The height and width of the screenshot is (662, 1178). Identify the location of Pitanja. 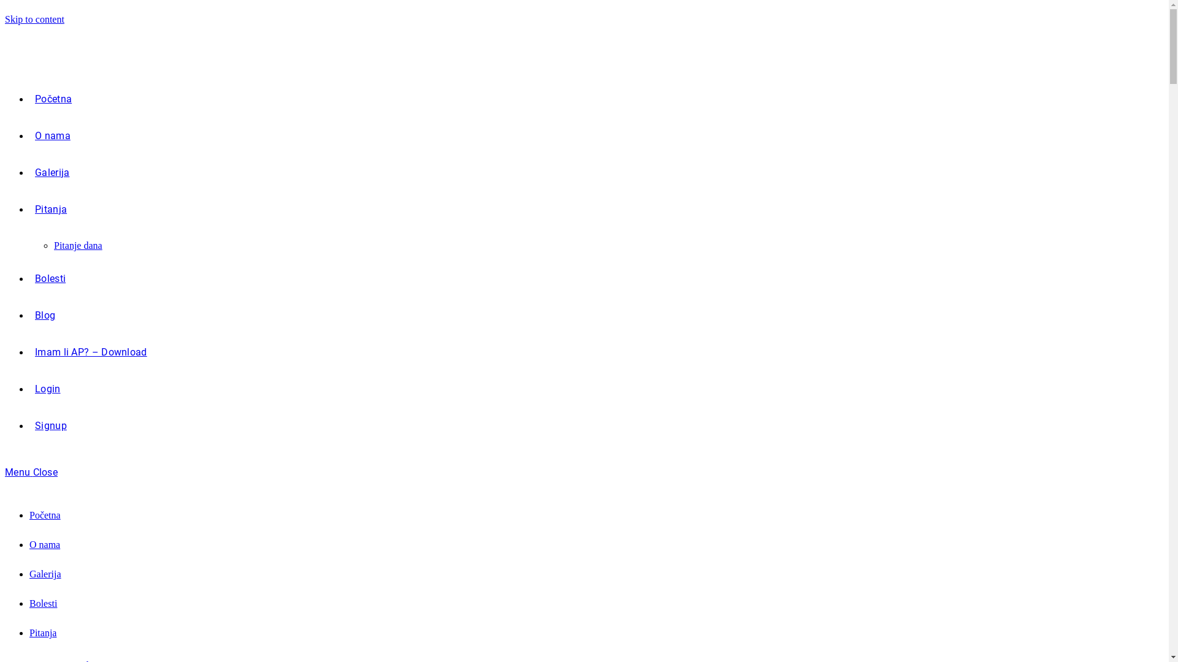
(51, 210).